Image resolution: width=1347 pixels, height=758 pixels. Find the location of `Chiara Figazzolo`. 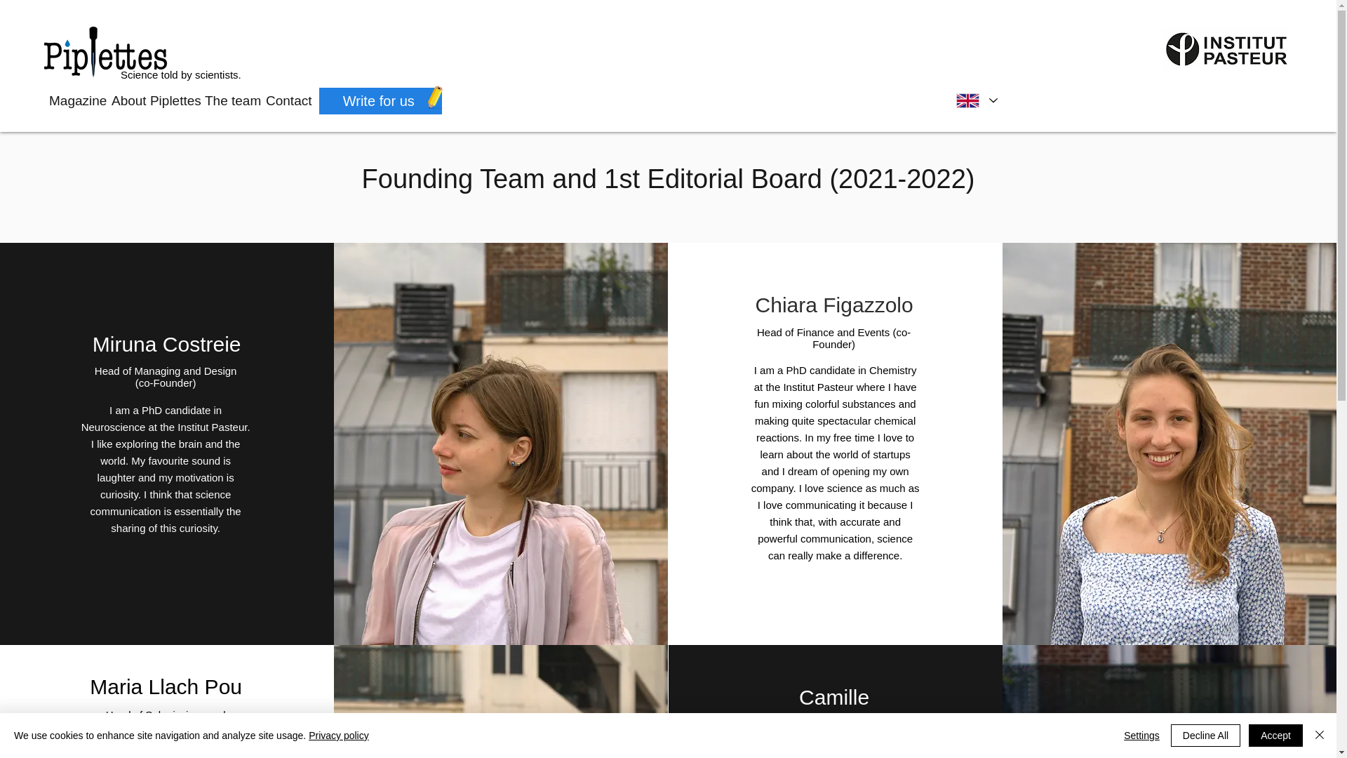

Chiara Figazzolo is located at coordinates (834, 305).